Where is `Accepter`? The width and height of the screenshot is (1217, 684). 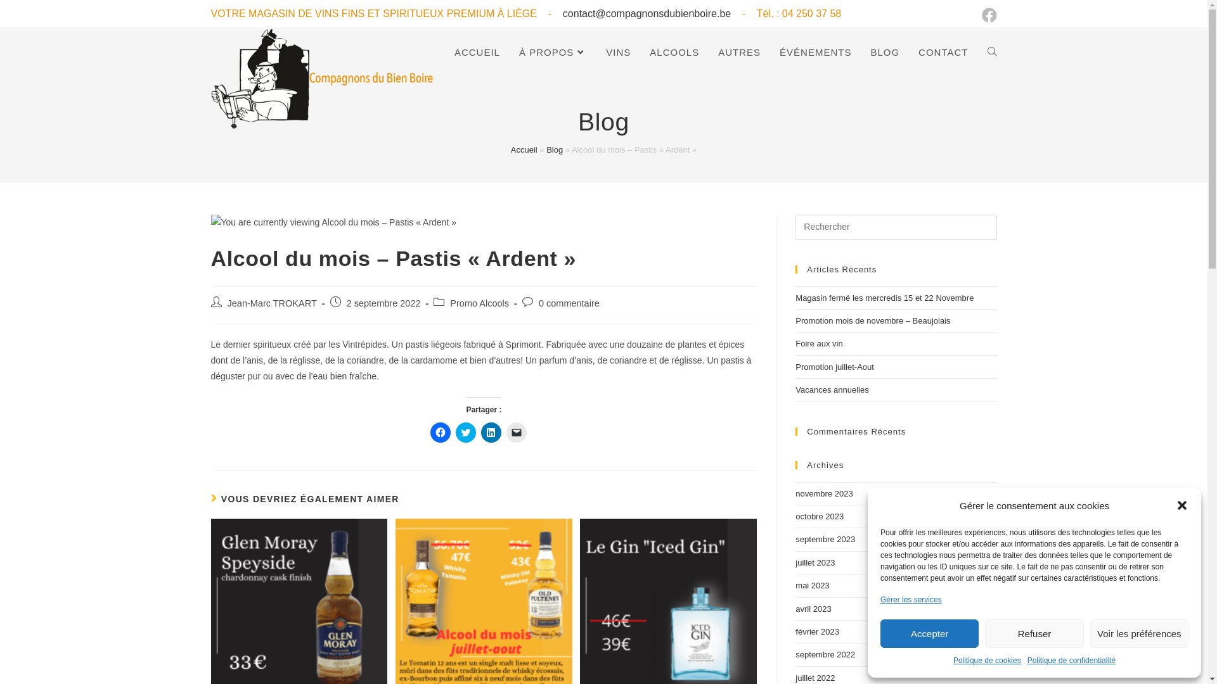
Accepter is located at coordinates (929, 633).